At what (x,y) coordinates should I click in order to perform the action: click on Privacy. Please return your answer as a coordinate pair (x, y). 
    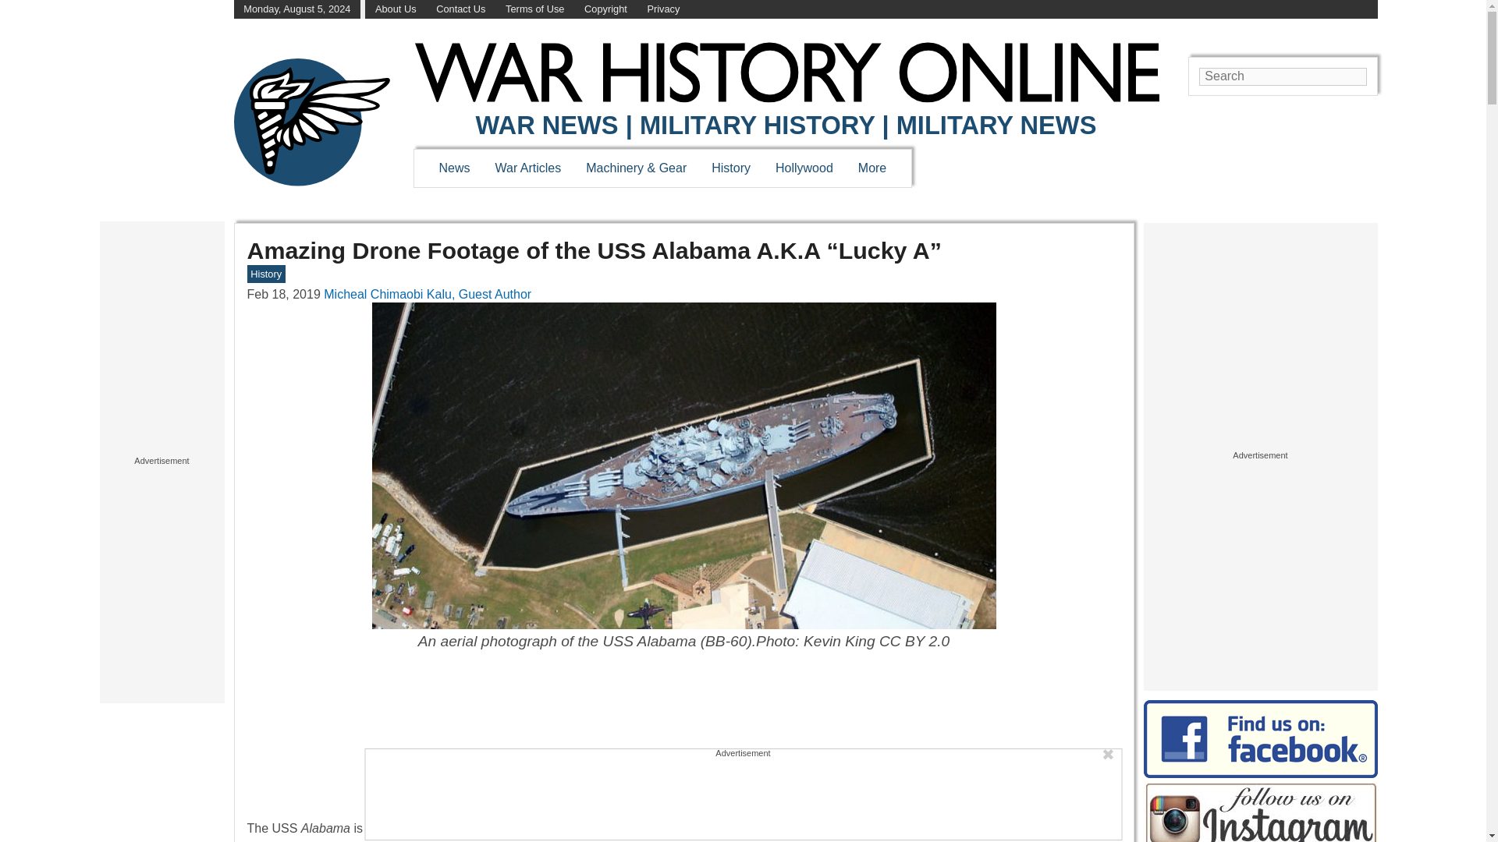
    Looking at the image, I should click on (663, 9).